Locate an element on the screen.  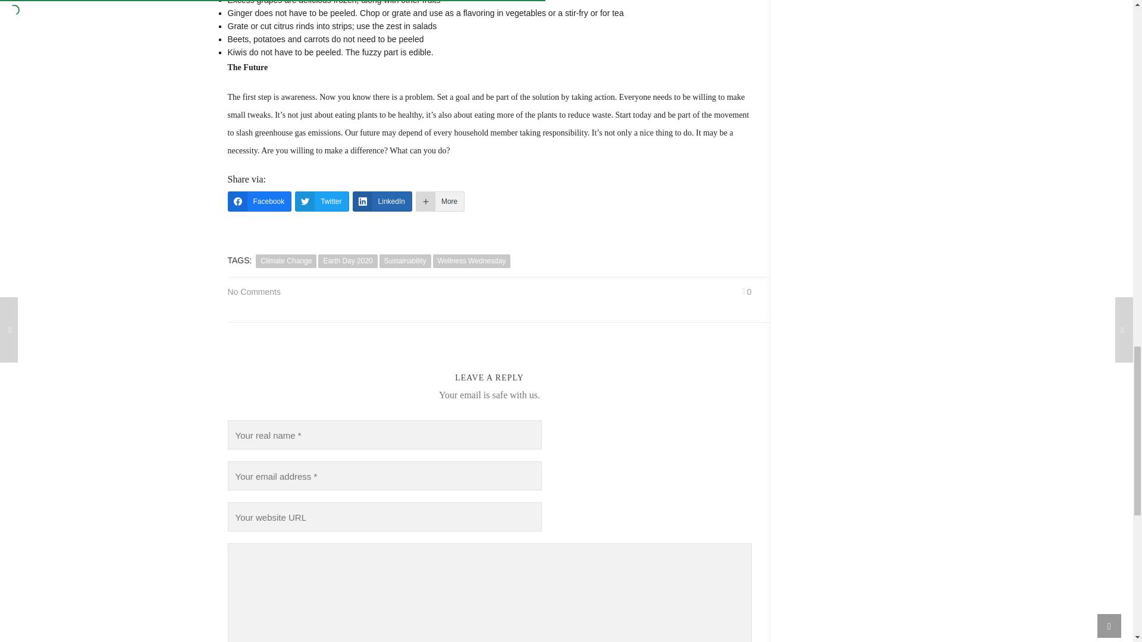
No Comments is located at coordinates (253, 291).